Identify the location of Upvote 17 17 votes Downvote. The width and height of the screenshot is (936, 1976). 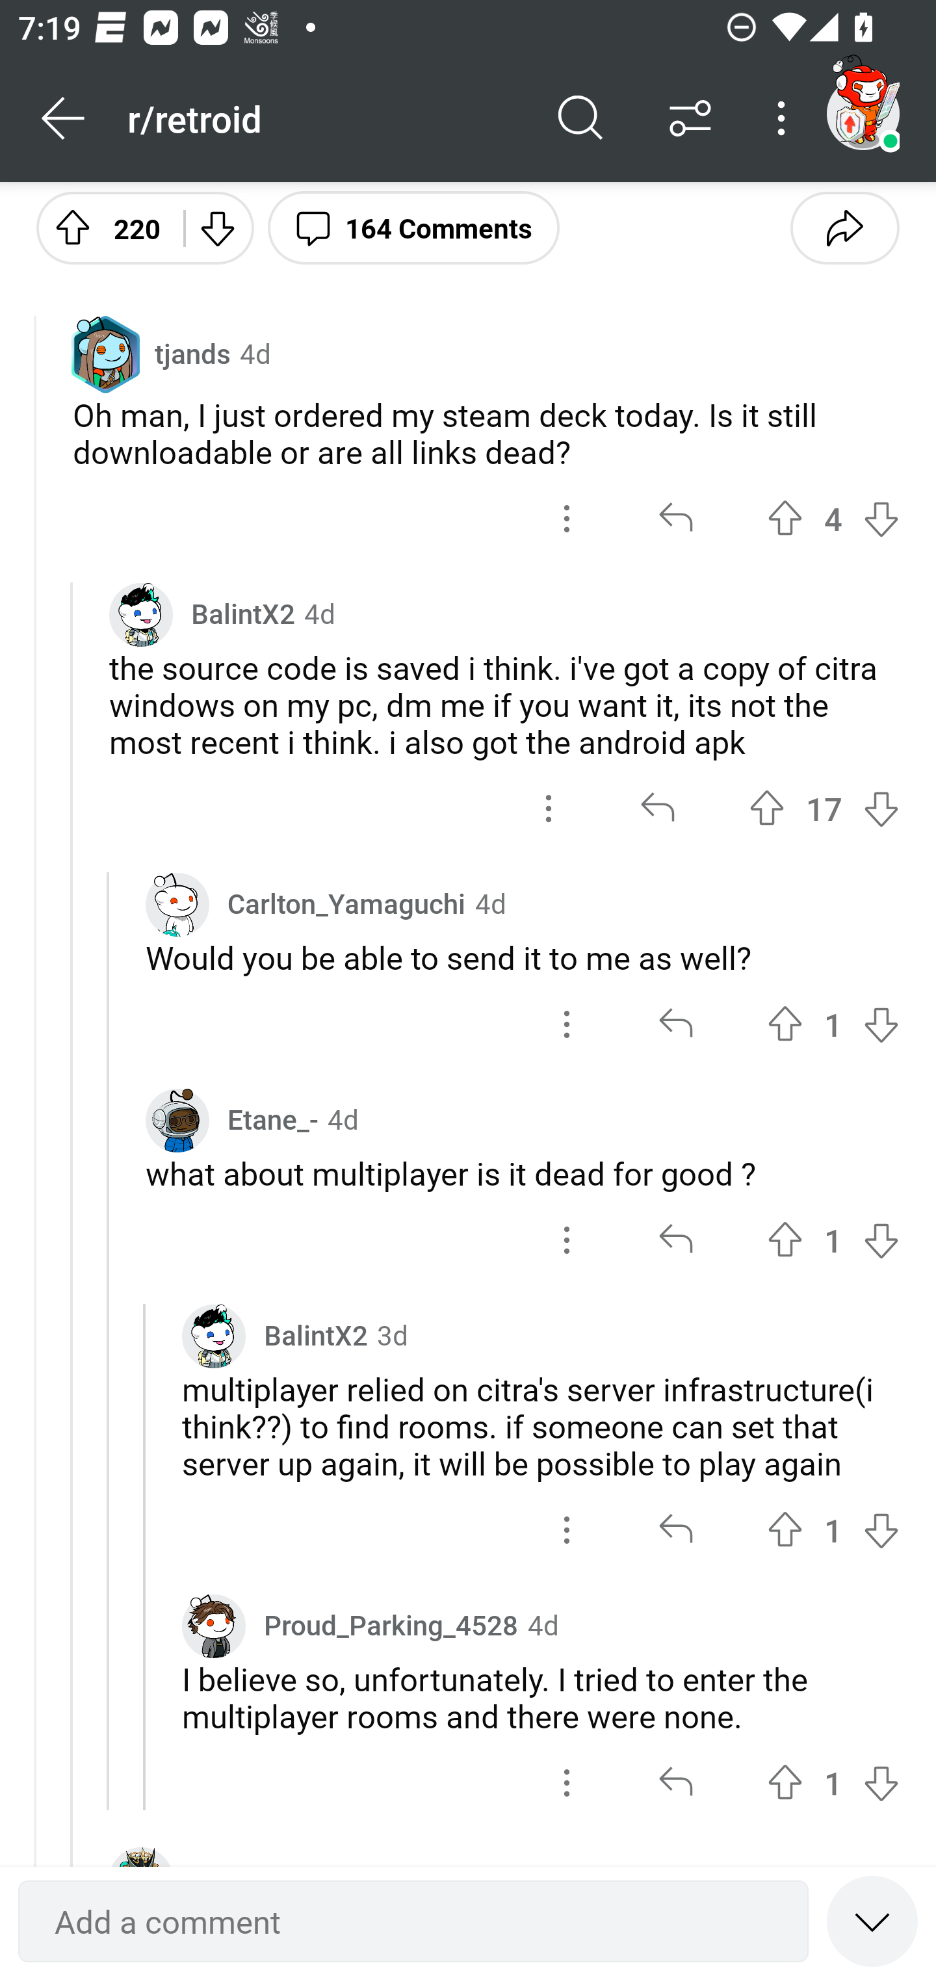
(824, 808).